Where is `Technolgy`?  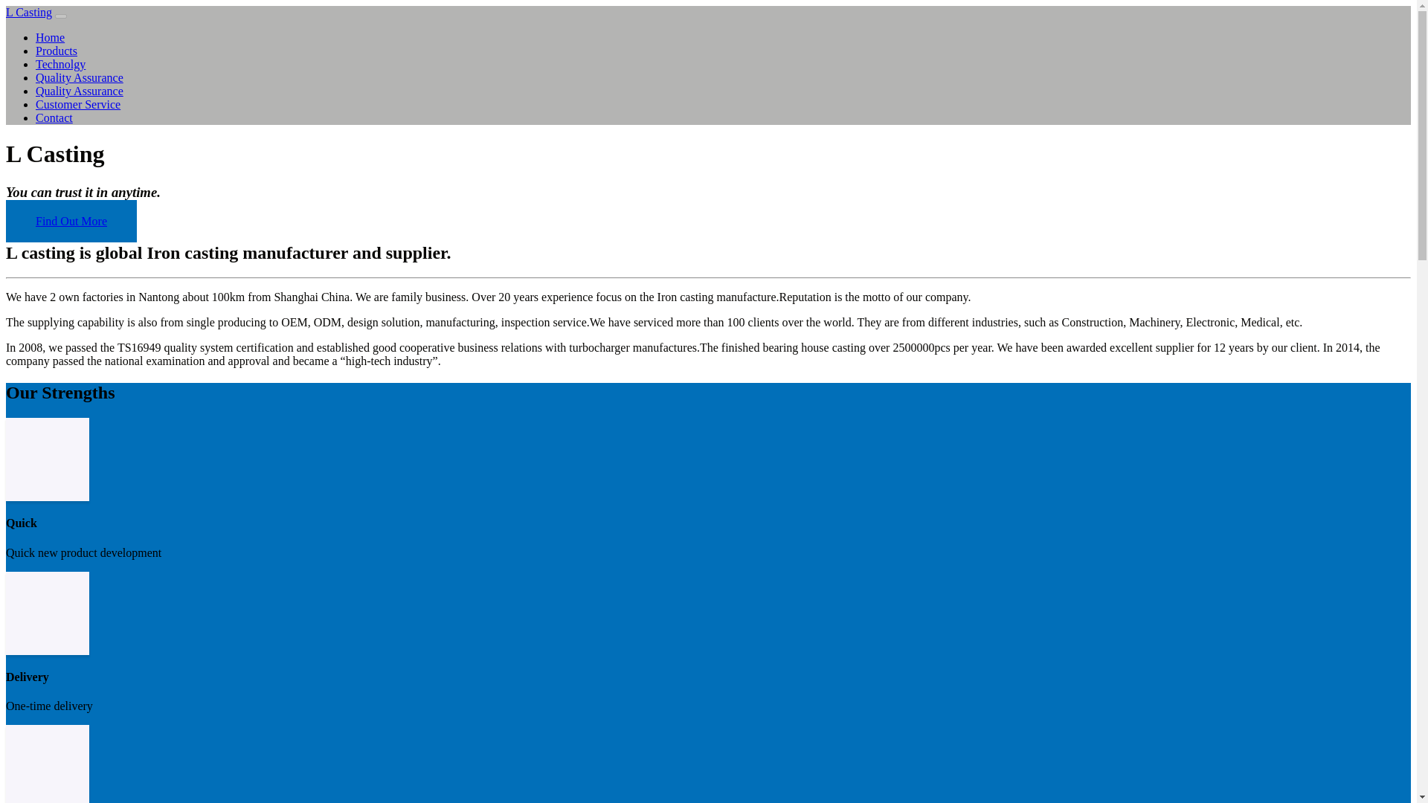 Technolgy is located at coordinates (61, 64).